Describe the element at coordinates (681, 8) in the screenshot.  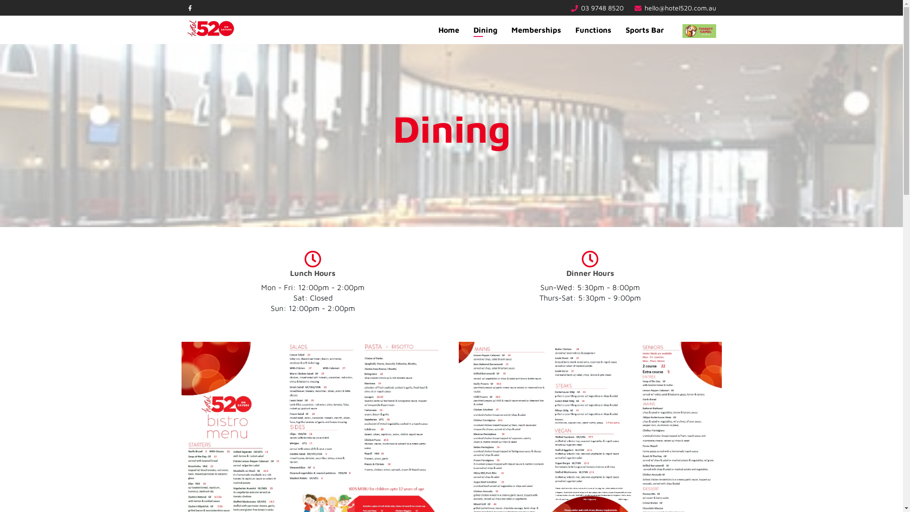
I see `hello@hotel520.com.au` at that location.